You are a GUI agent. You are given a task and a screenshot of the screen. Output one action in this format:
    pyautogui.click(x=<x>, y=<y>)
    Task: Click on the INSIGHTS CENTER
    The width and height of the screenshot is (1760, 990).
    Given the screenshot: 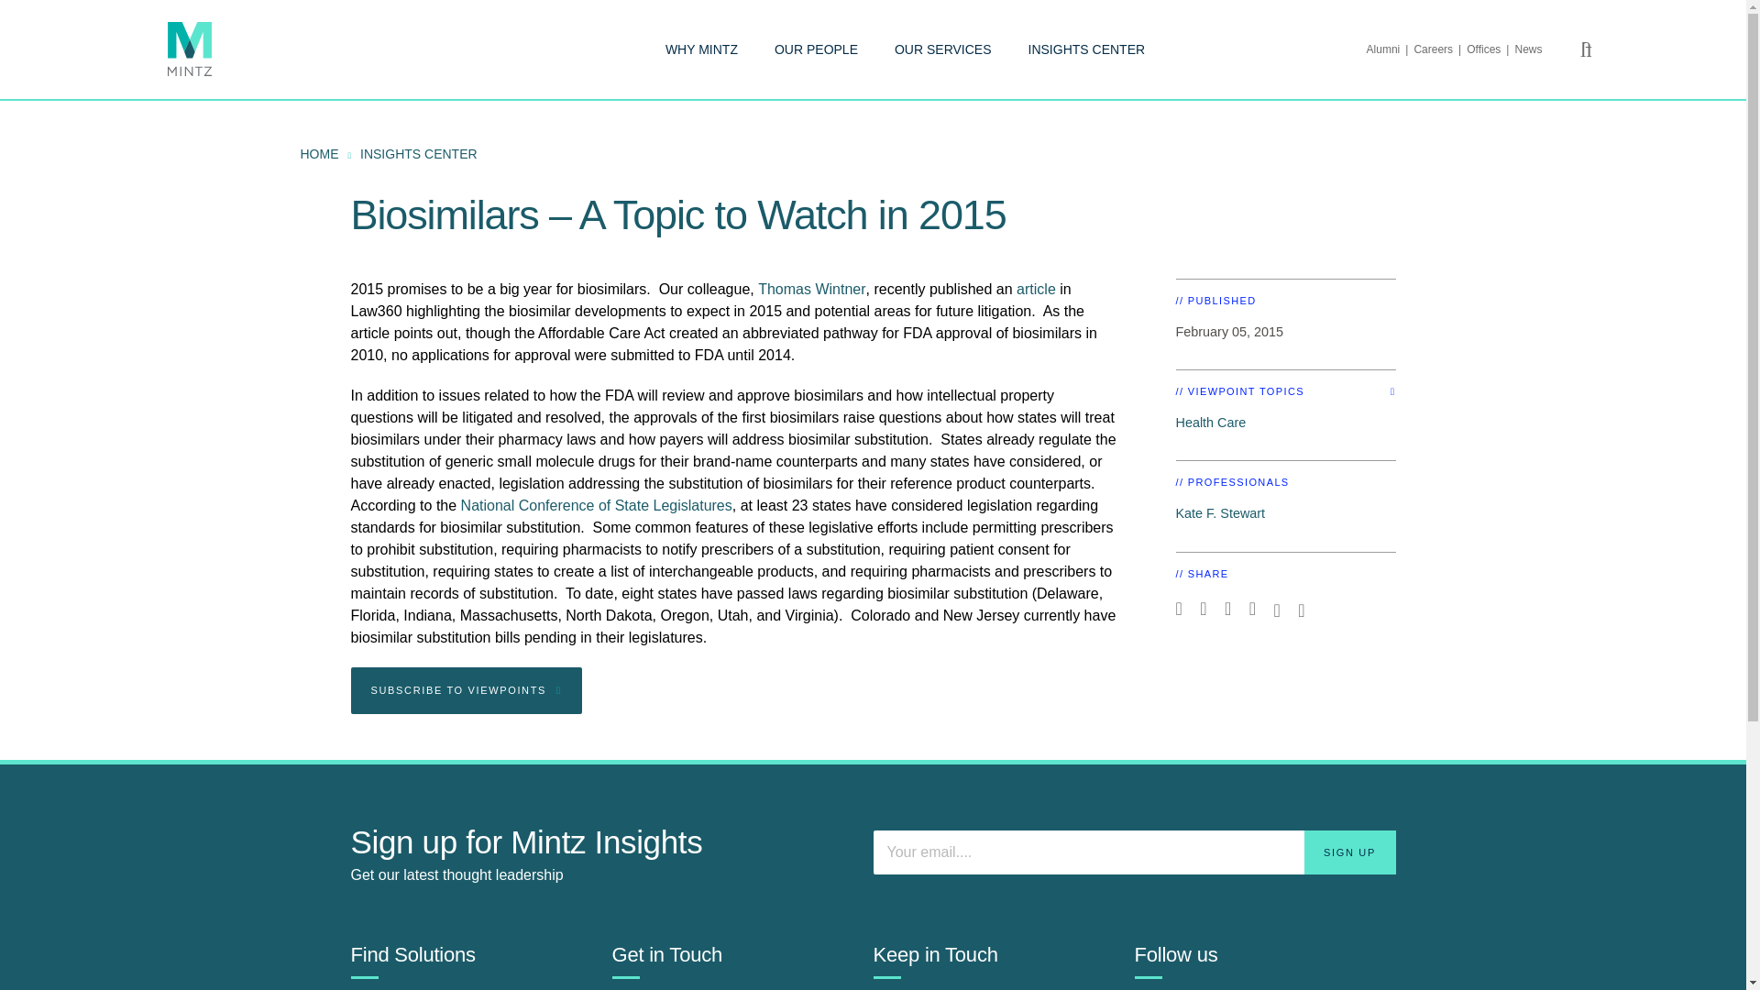 What is the action you would take?
    pyautogui.click(x=1086, y=49)
    